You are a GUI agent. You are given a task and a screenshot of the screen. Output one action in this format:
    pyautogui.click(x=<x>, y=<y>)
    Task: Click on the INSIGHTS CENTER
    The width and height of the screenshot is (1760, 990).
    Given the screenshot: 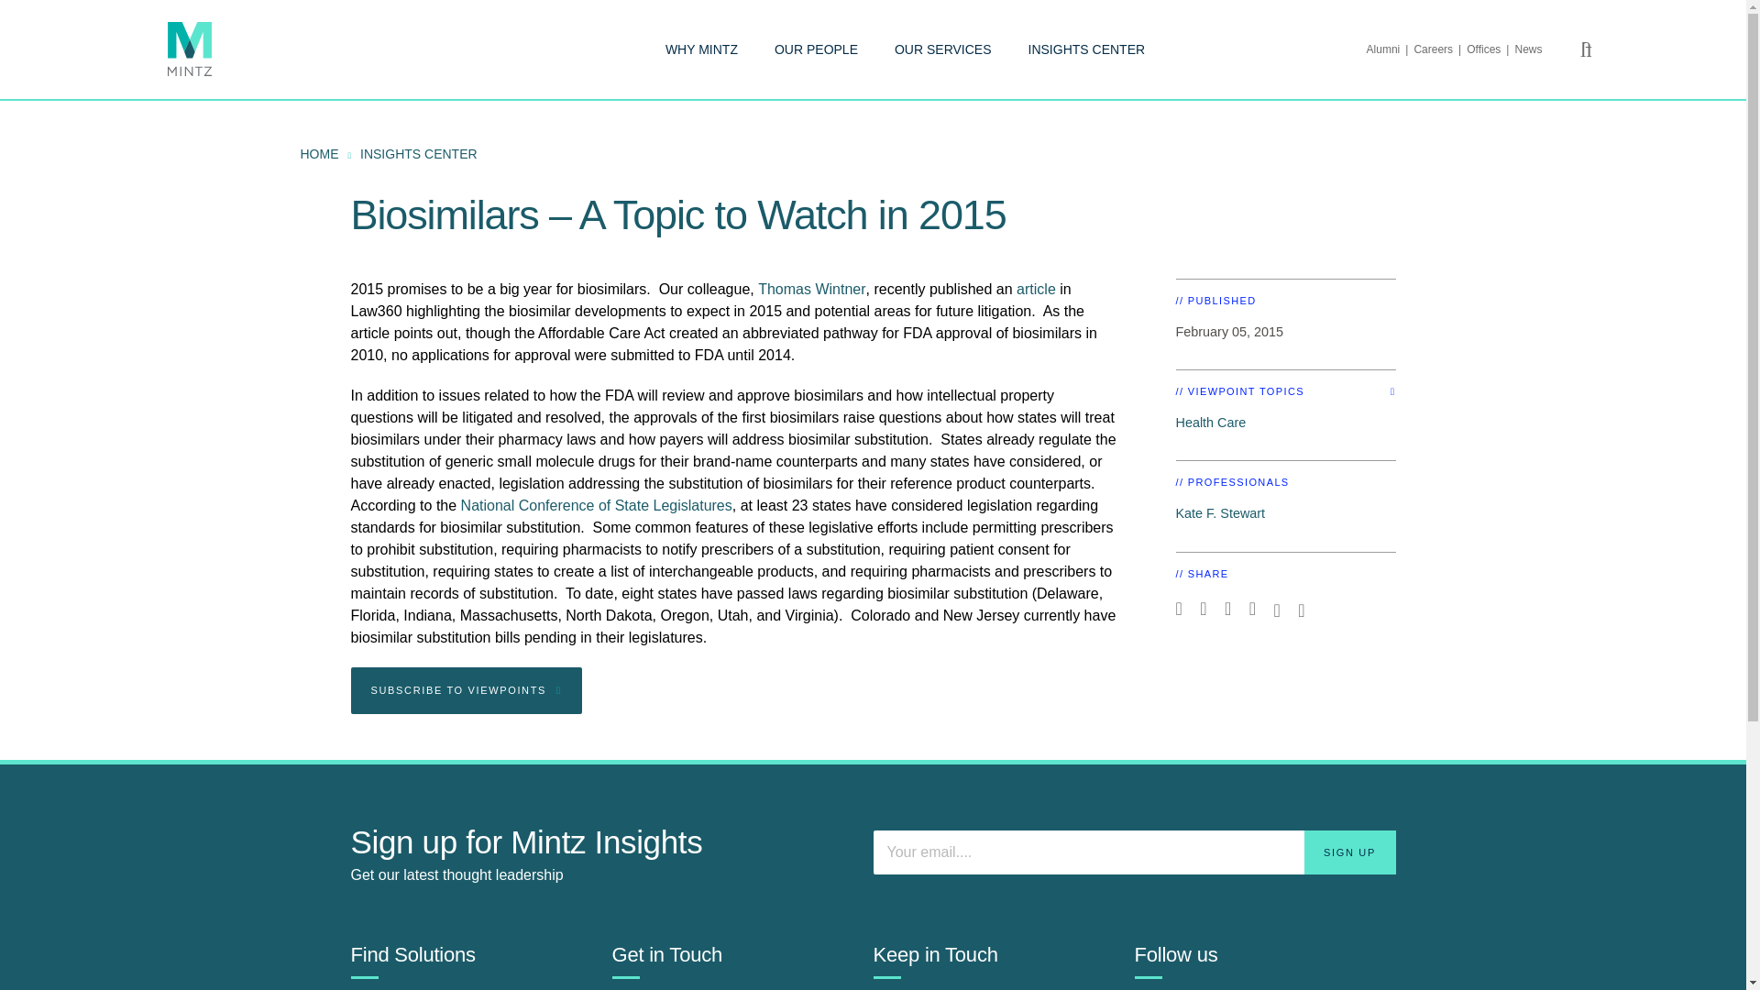 What is the action you would take?
    pyautogui.click(x=1086, y=49)
    